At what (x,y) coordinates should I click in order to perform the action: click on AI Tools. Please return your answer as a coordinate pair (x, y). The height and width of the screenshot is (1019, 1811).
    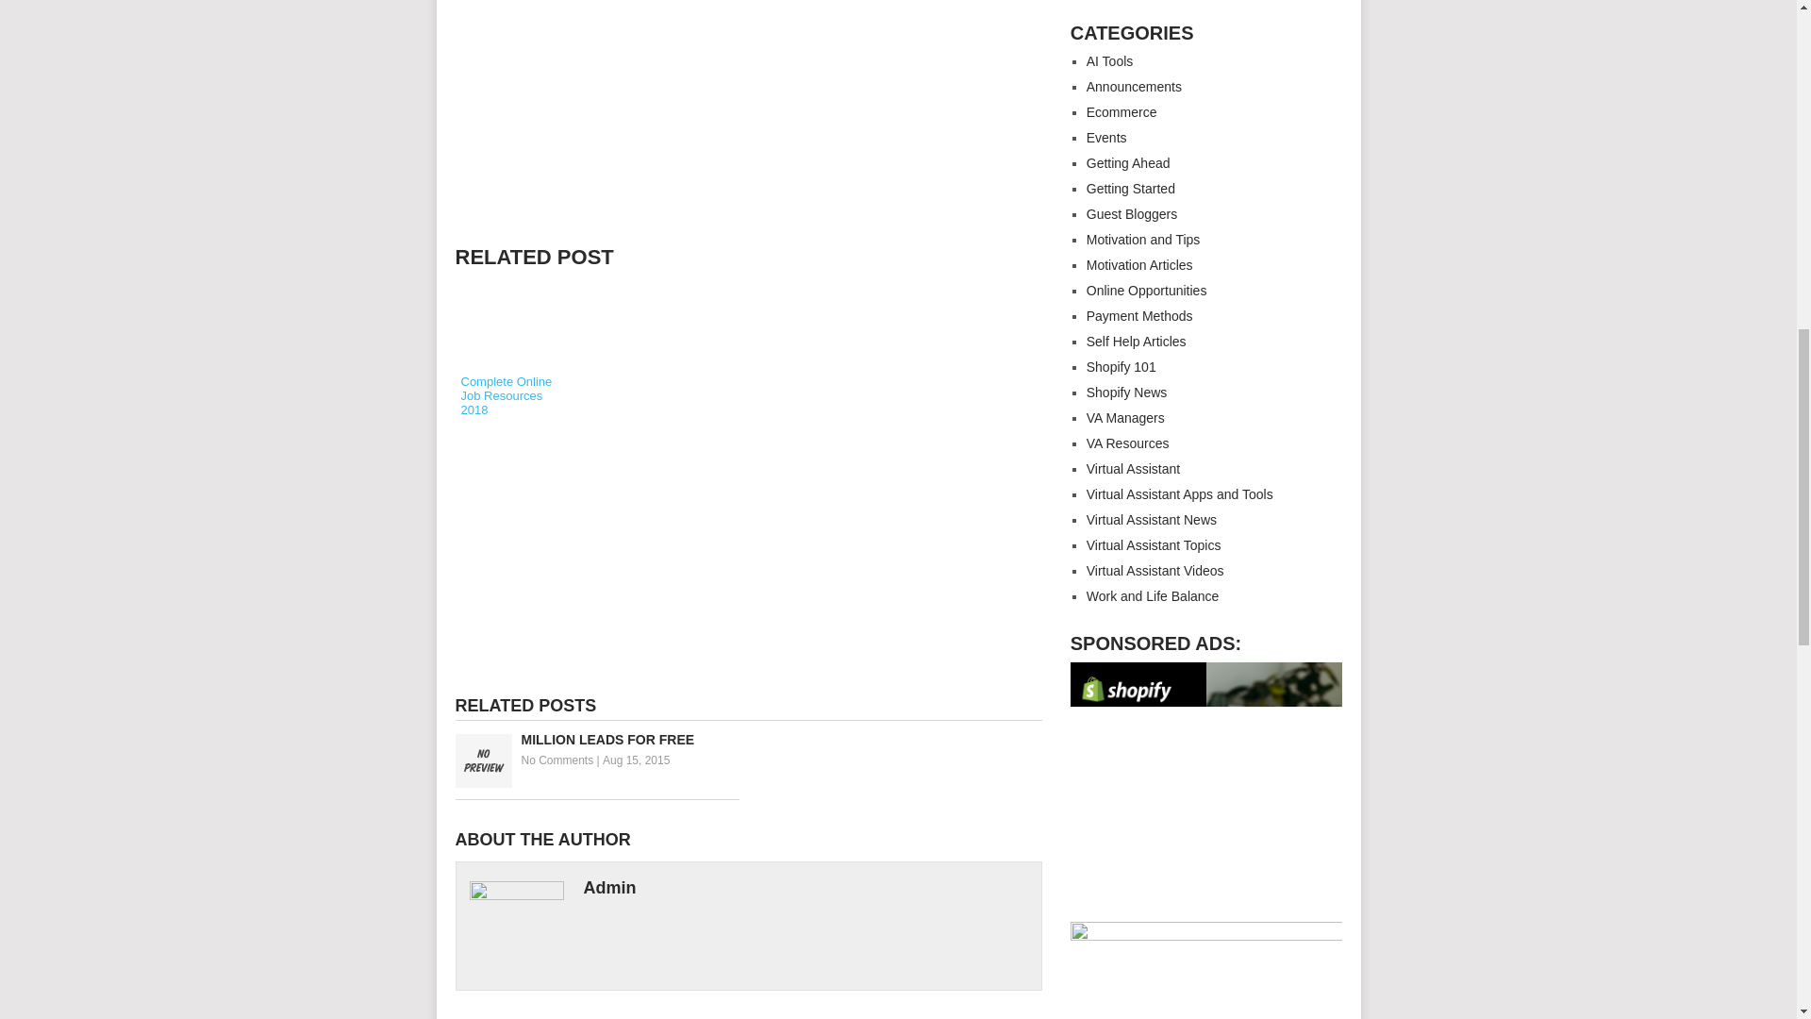
    Looking at the image, I should click on (1109, 61).